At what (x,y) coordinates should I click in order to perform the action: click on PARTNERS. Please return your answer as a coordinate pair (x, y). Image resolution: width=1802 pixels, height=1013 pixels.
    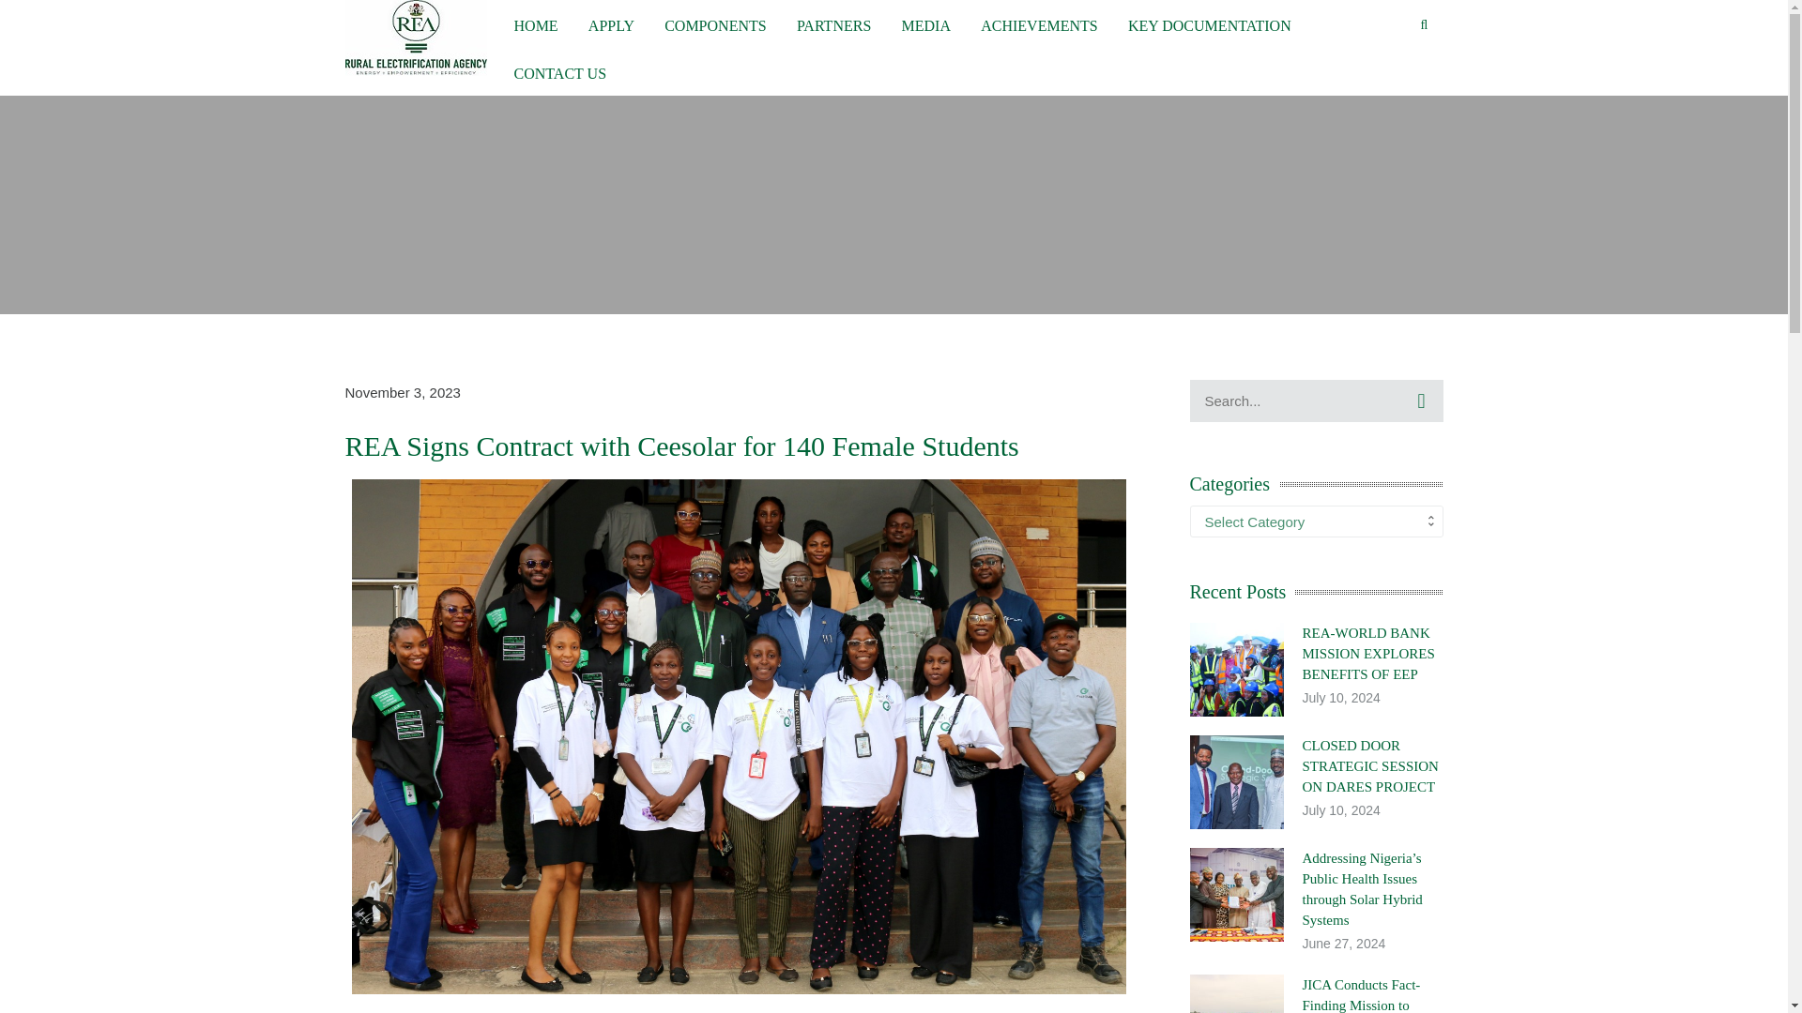
    Looking at the image, I should click on (833, 23).